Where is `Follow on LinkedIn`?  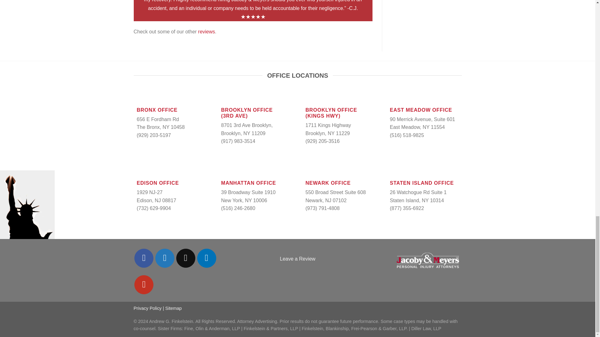 Follow on LinkedIn is located at coordinates (207, 258).